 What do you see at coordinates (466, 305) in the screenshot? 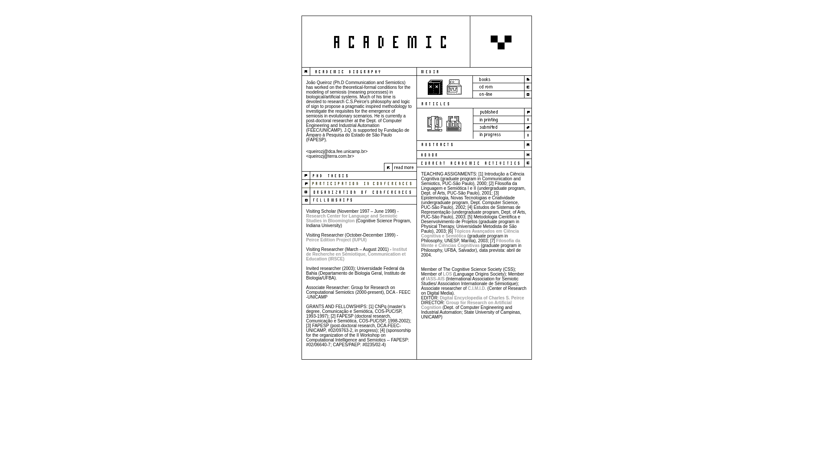
I see `Group for Research on Artificial Cognition` at bounding box center [466, 305].